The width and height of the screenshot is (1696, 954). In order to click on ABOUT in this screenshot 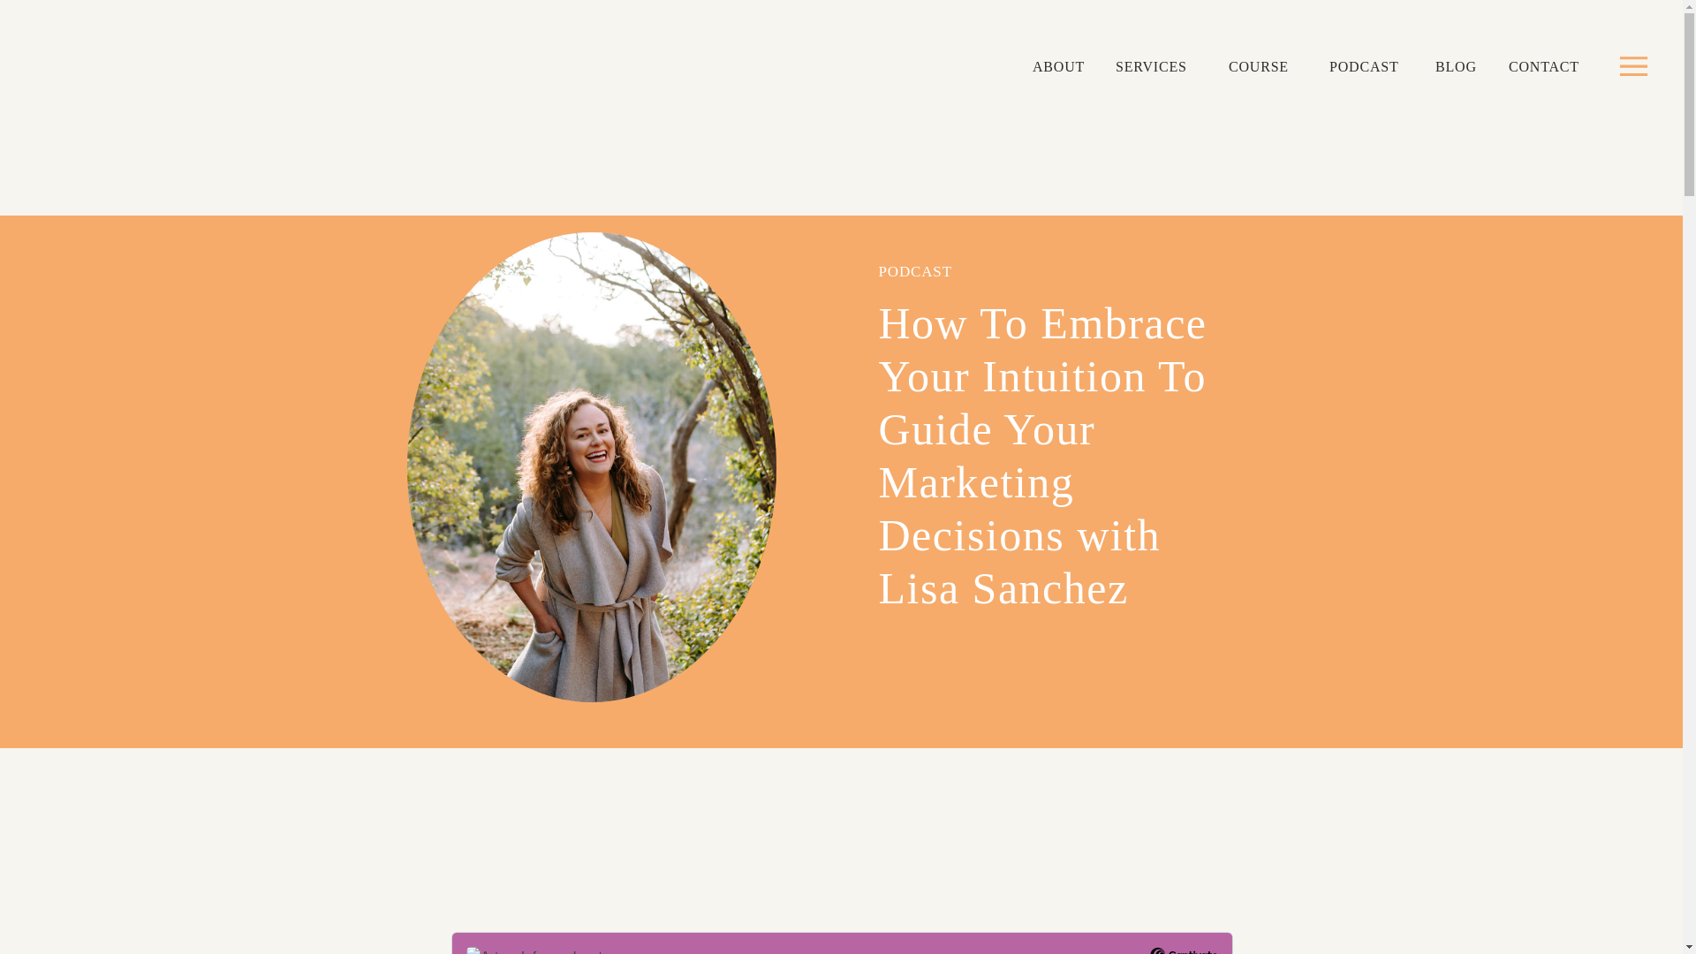, I will do `click(1062, 67)`.